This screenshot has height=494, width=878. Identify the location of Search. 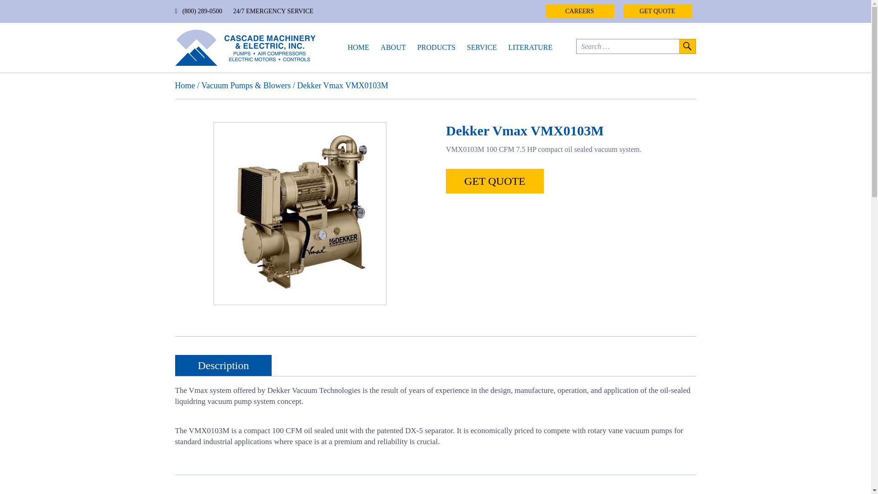
(686, 46).